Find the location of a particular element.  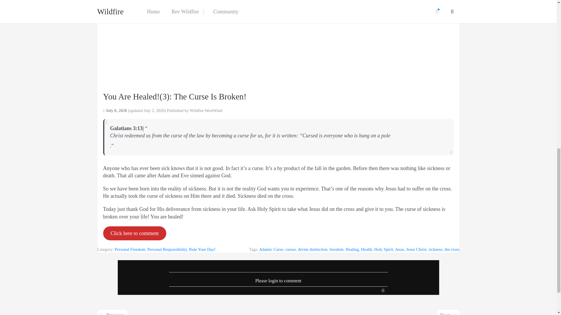

curses is located at coordinates (291, 249).